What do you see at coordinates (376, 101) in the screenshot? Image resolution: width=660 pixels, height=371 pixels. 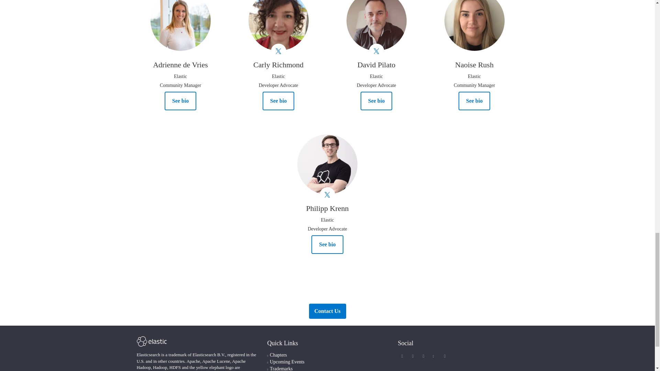 I see `See bio` at bounding box center [376, 101].